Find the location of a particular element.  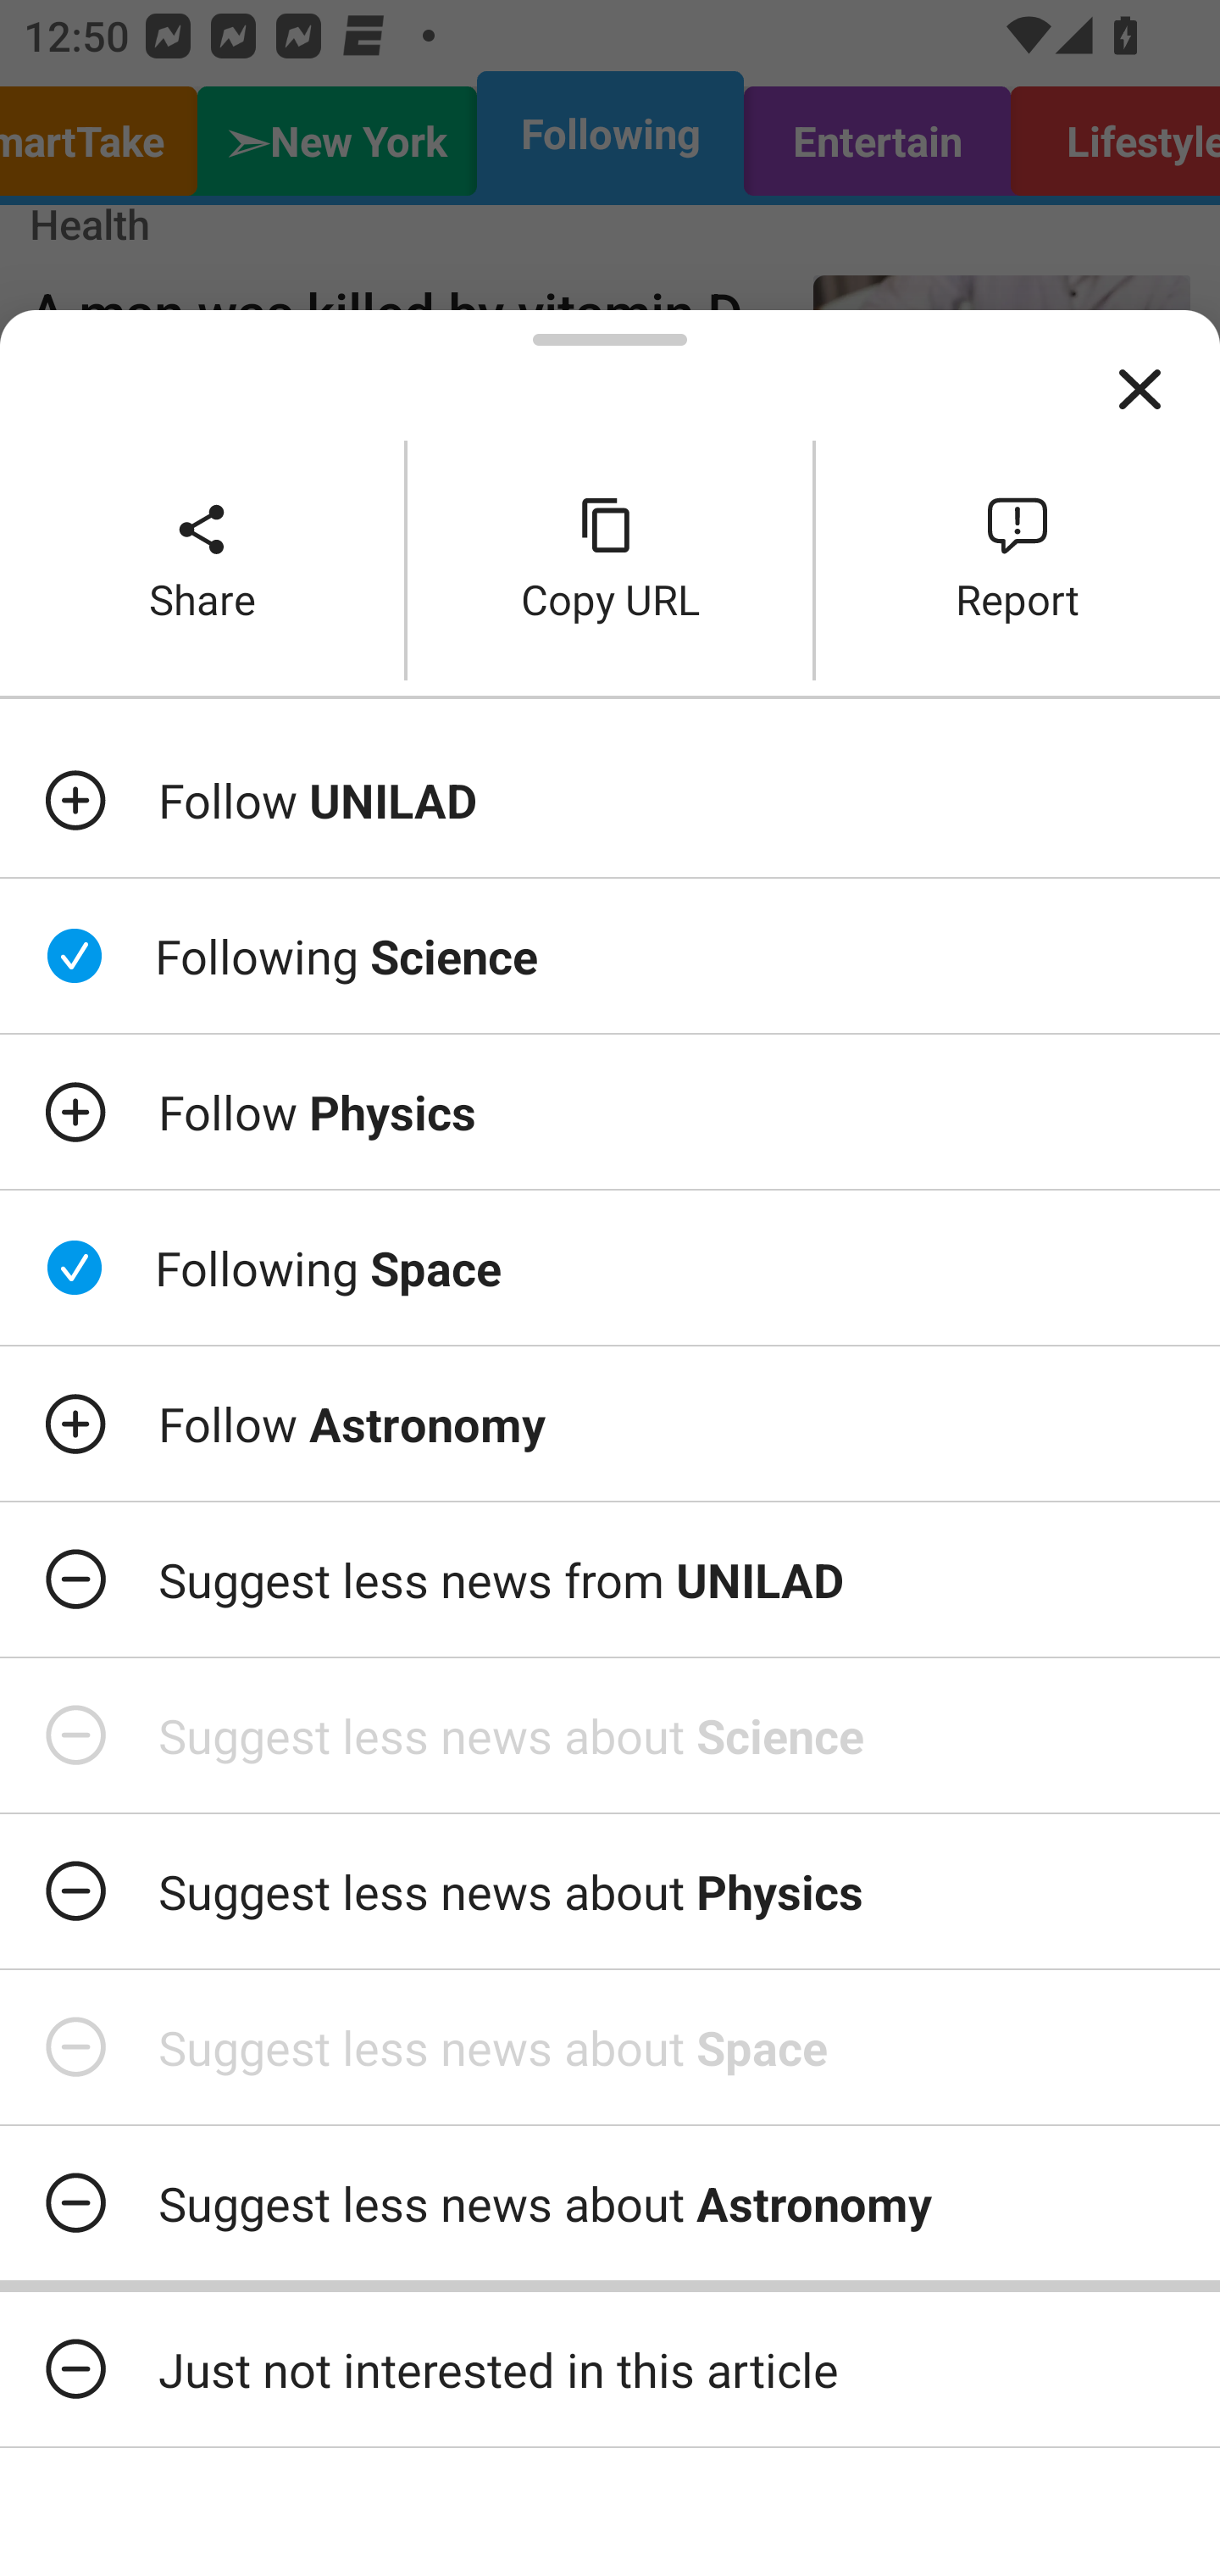

Report is located at coordinates (1018, 559).